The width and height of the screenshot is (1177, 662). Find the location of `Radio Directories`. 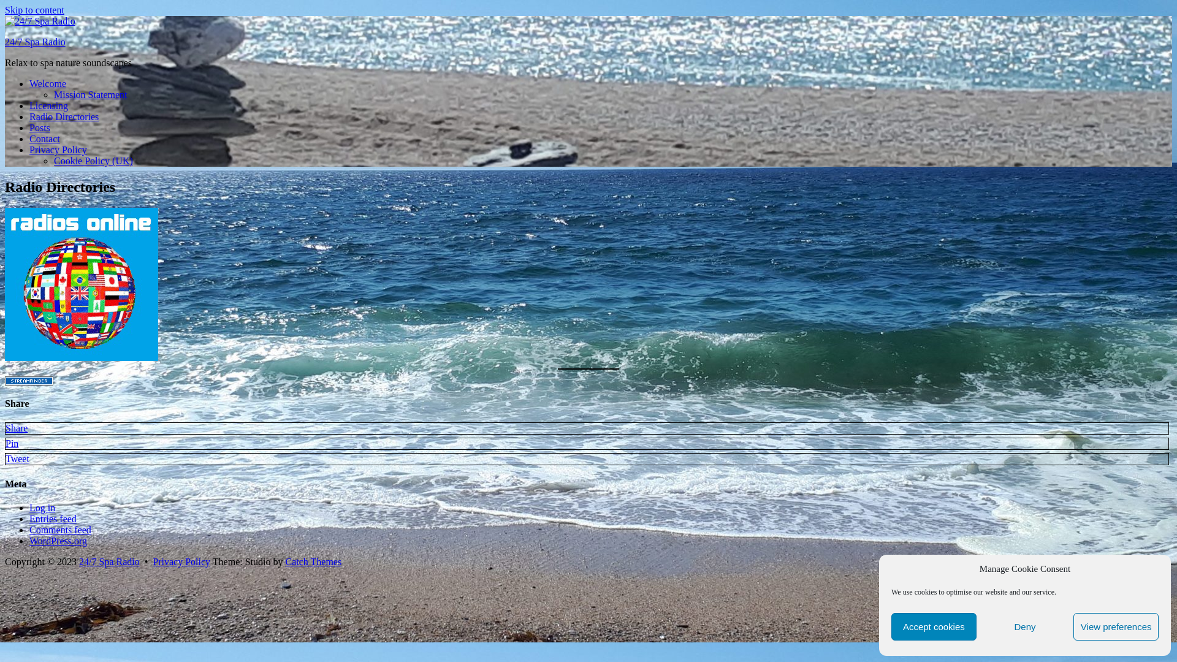

Radio Directories is located at coordinates (64, 116).